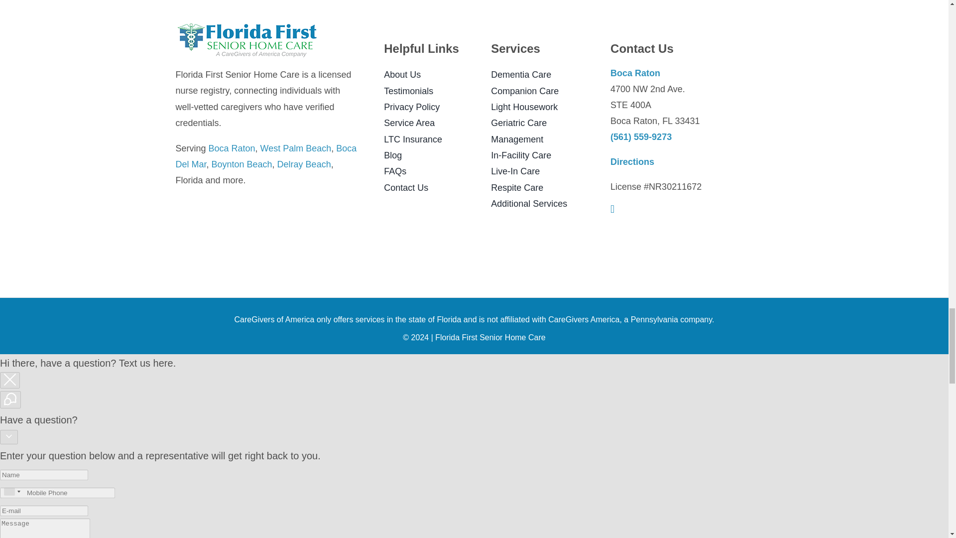  Describe the element at coordinates (244, 237) in the screenshot. I see `10-years-of-care` at that location.